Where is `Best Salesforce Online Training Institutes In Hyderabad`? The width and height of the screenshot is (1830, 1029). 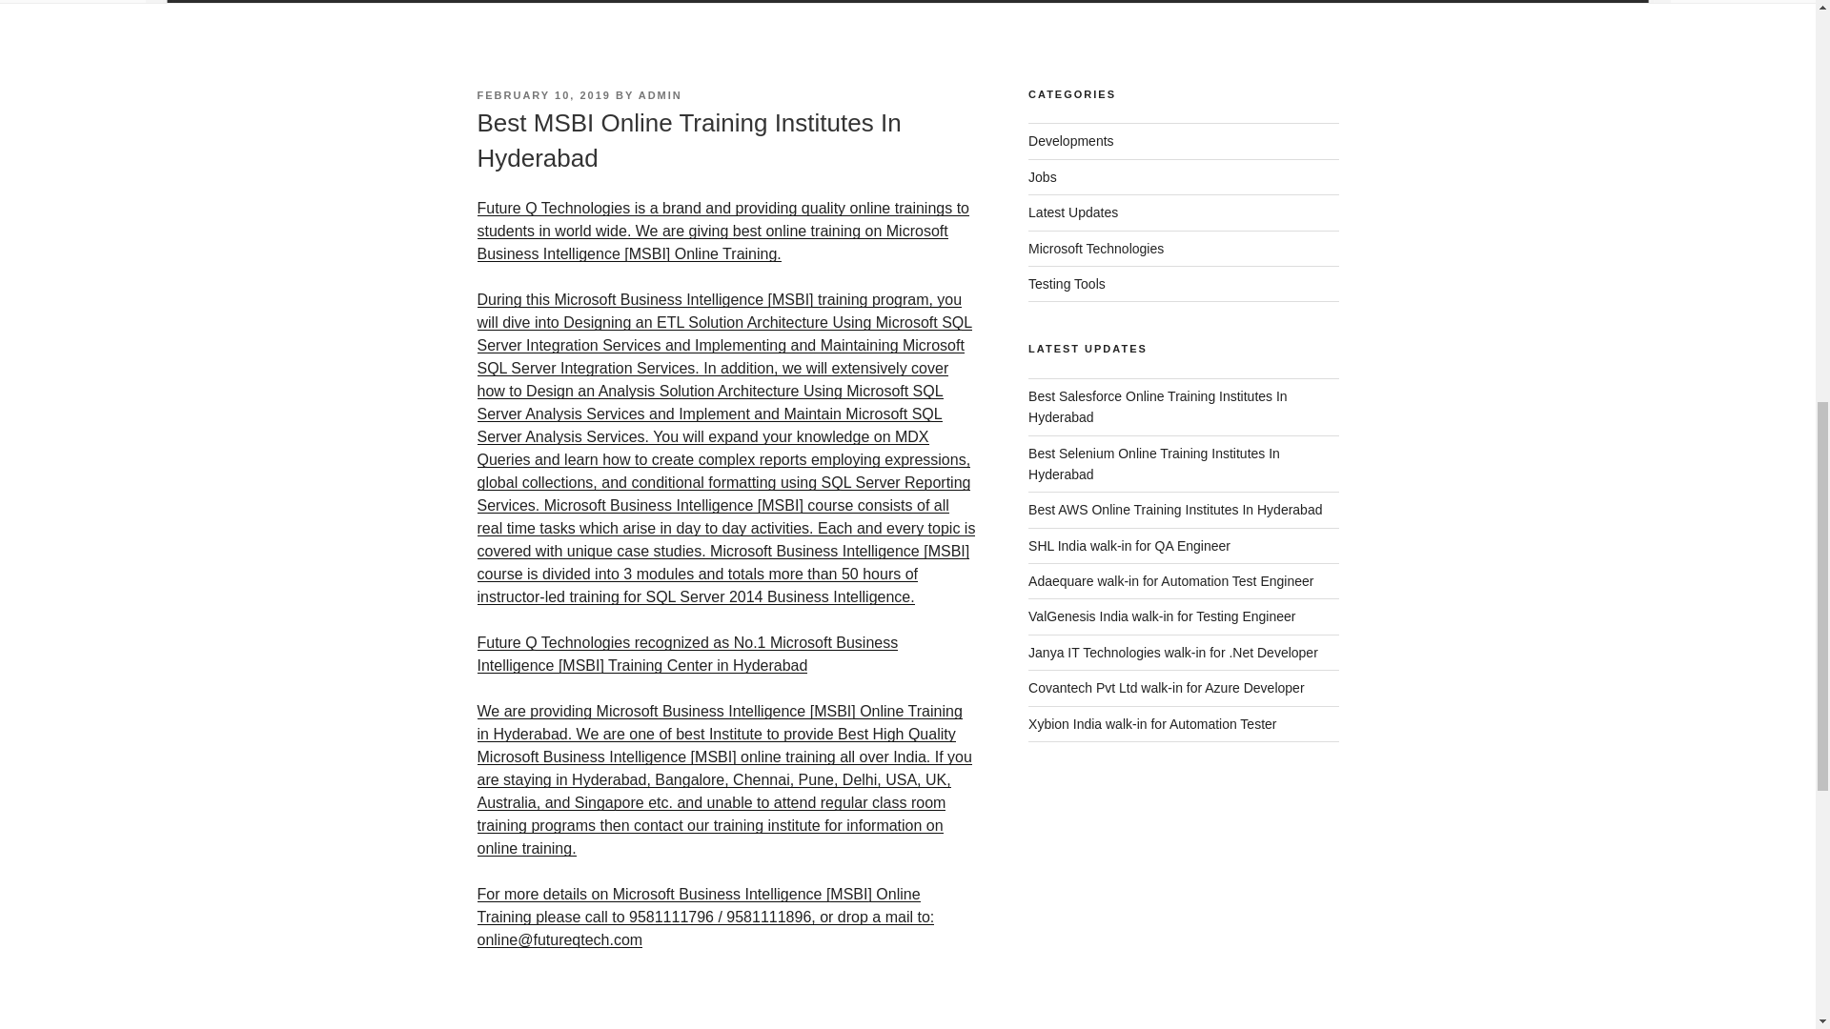 Best Salesforce Online Training Institutes In Hyderabad is located at coordinates (1158, 407).